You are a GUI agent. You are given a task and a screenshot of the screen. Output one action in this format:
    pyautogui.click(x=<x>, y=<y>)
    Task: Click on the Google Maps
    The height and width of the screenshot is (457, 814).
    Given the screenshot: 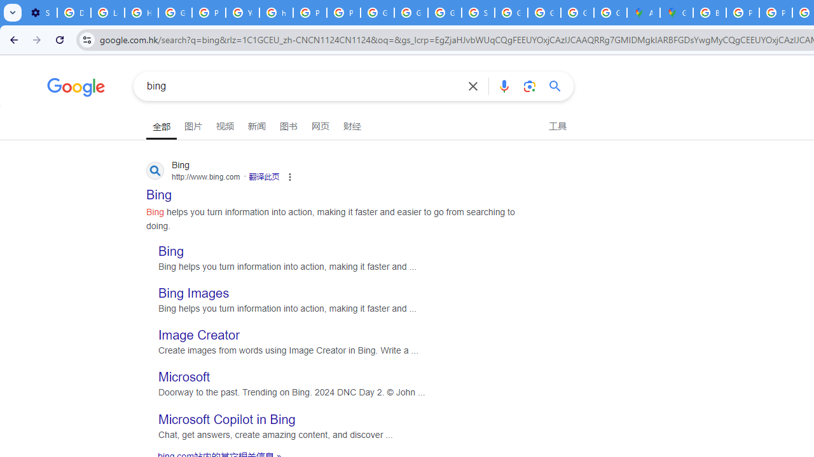 What is the action you would take?
    pyautogui.click(x=677, y=13)
    